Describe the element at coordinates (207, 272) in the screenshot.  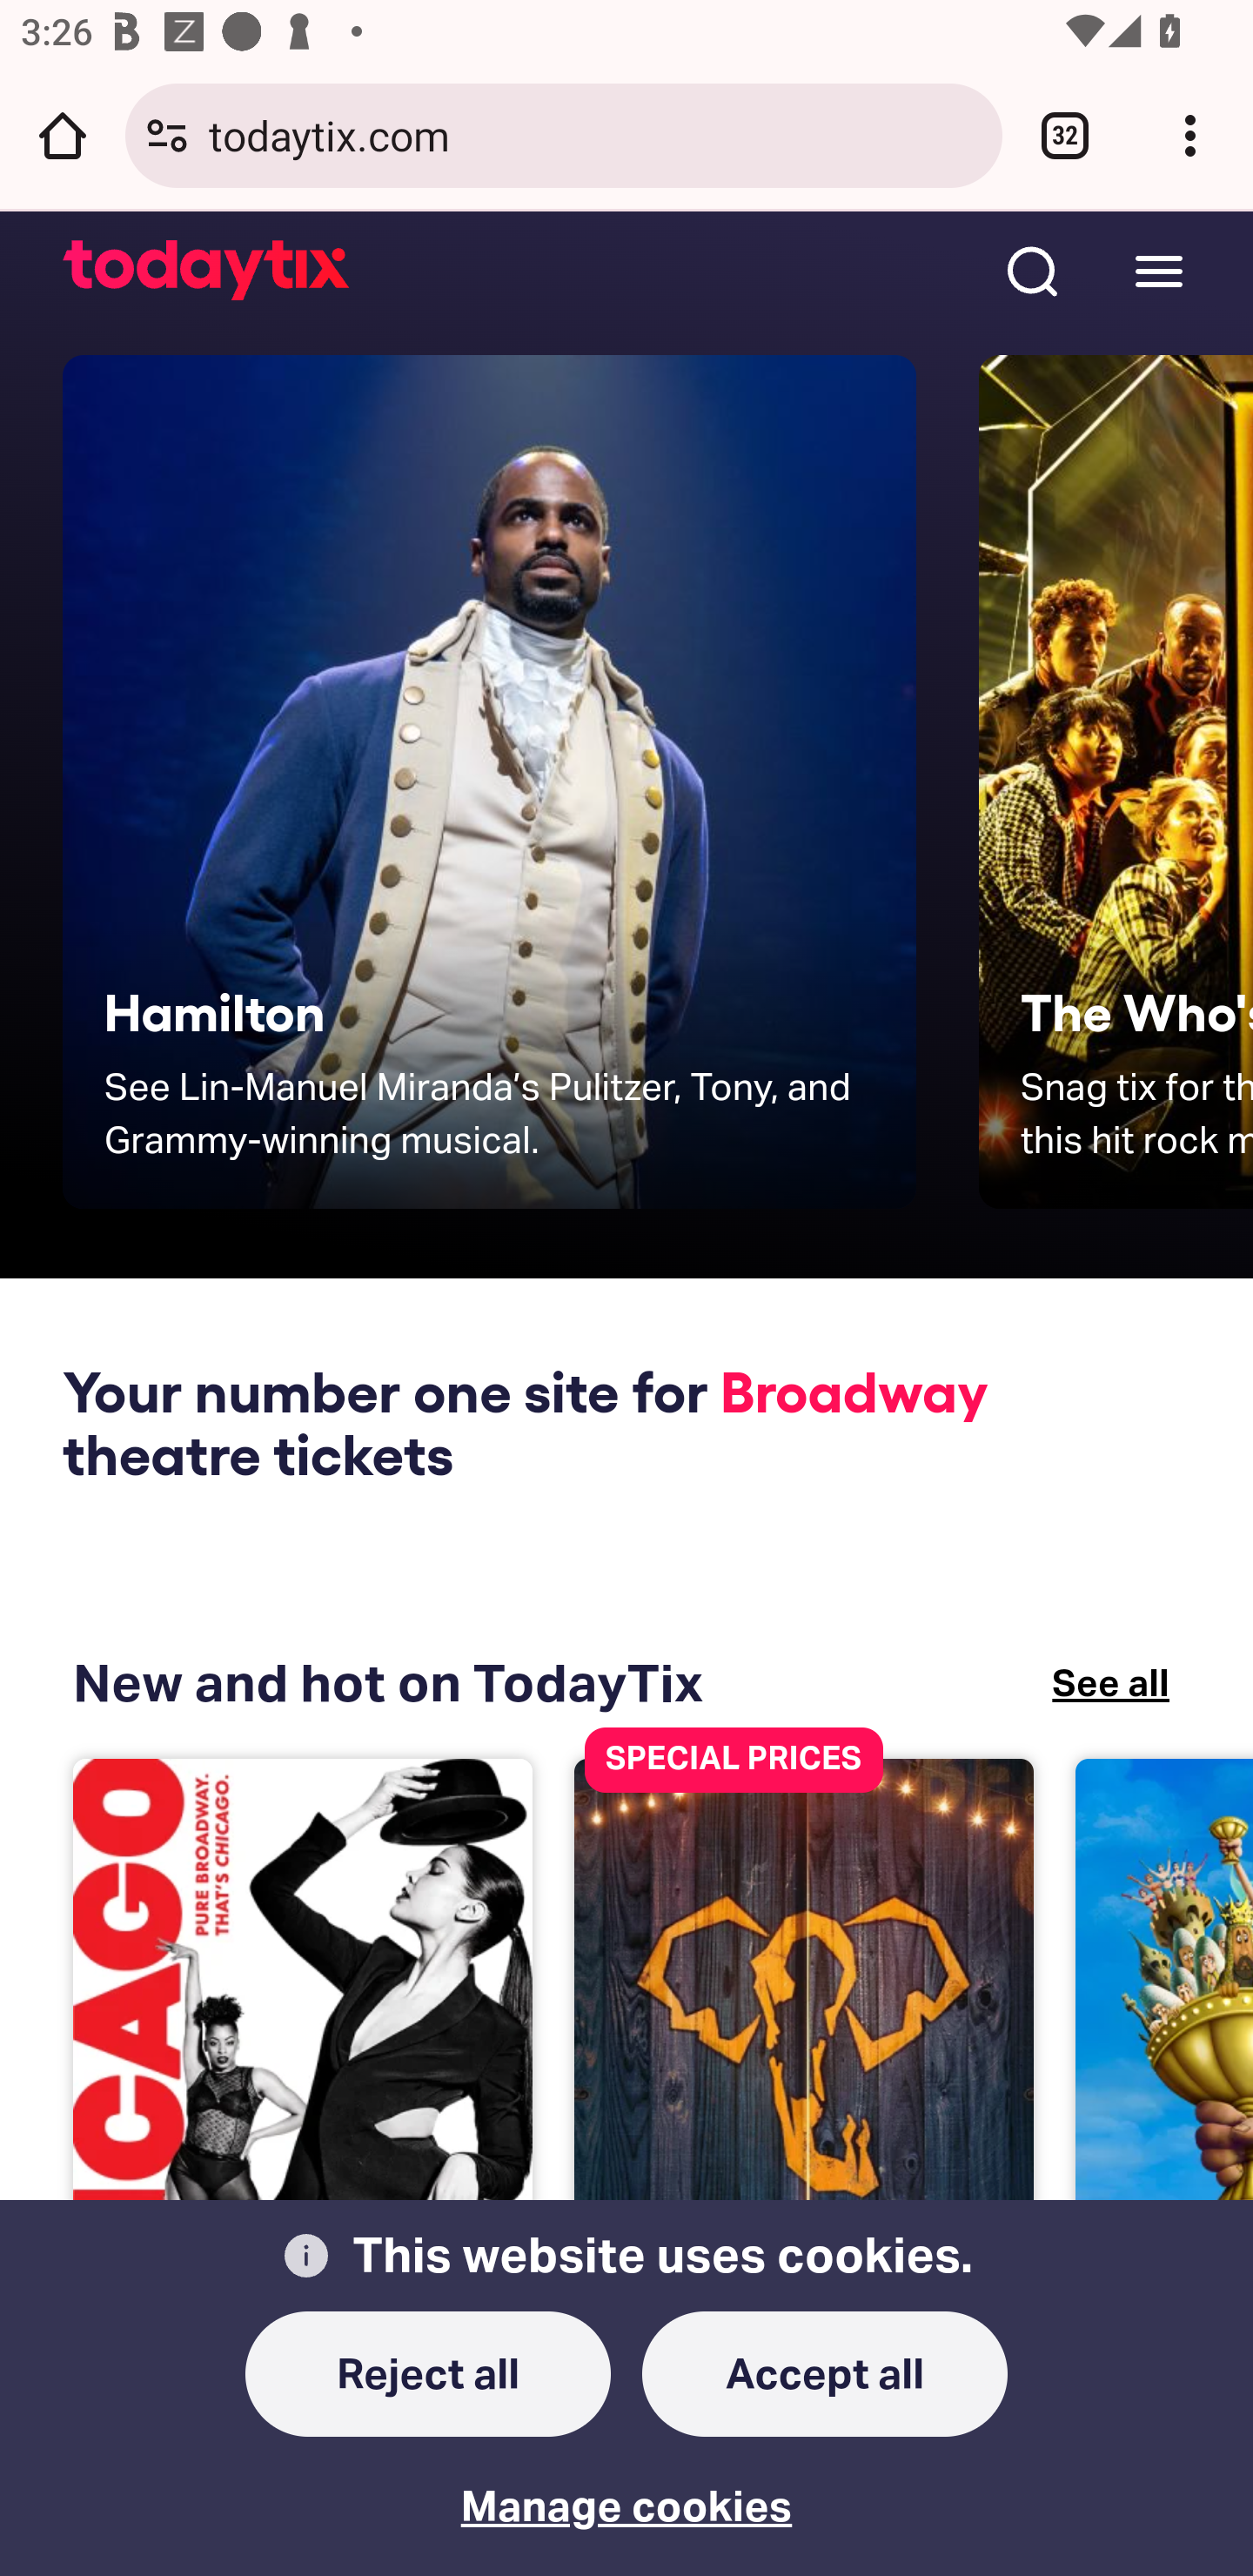
I see `TodayTix Logo` at that location.